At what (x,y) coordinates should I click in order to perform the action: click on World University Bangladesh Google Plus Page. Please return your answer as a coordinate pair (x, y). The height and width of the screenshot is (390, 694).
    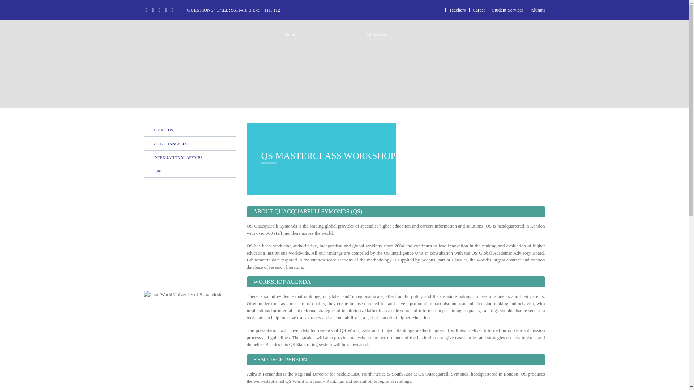
    Looking at the image, I should click on (159, 10).